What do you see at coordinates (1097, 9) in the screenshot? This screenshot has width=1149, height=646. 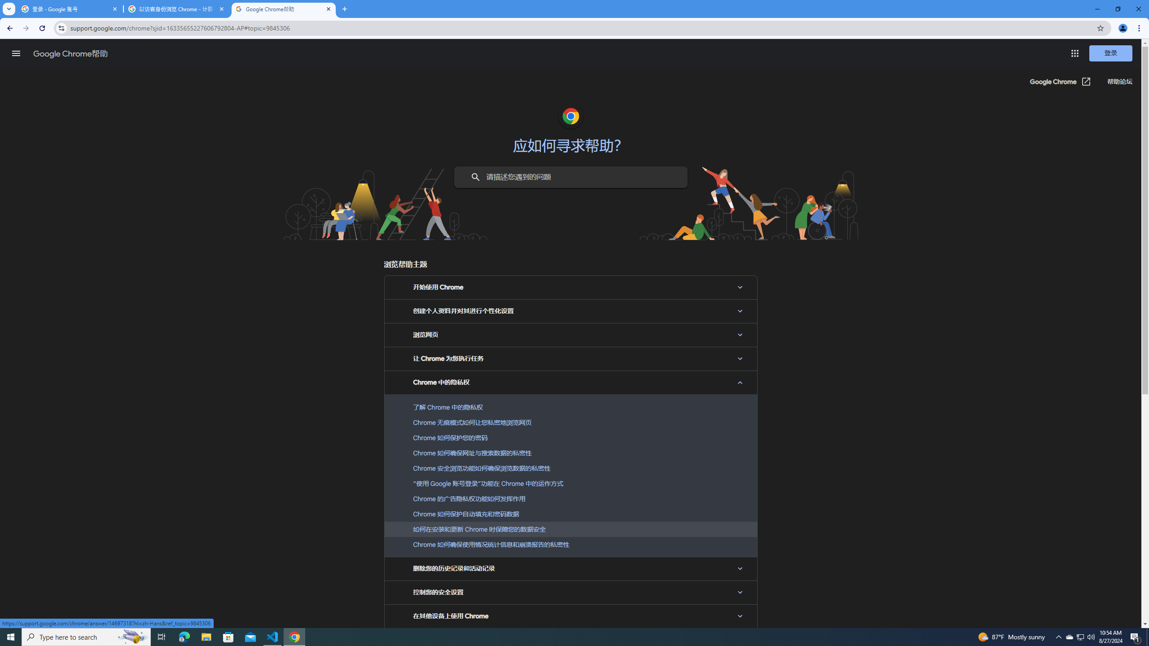 I see `Minimize` at bounding box center [1097, 9].